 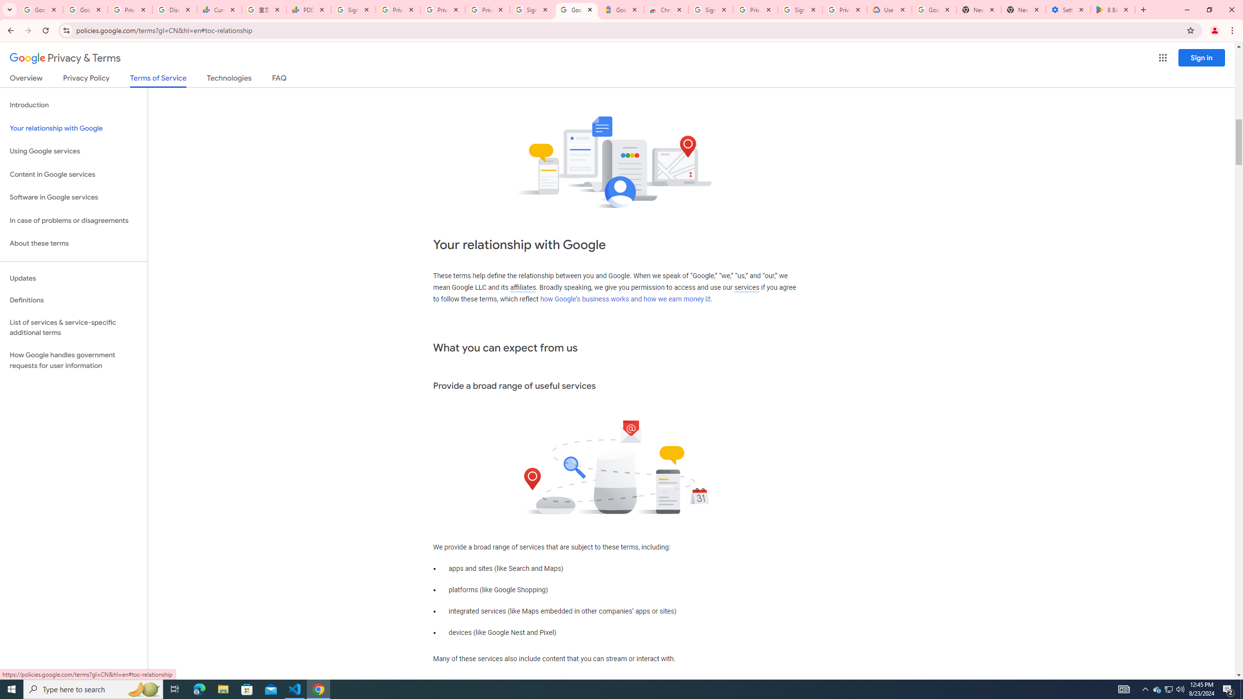 What do you see at coordinates (74, 197) in the screenshot?
I see `Software in Google services` at bounding box center [74, 197].